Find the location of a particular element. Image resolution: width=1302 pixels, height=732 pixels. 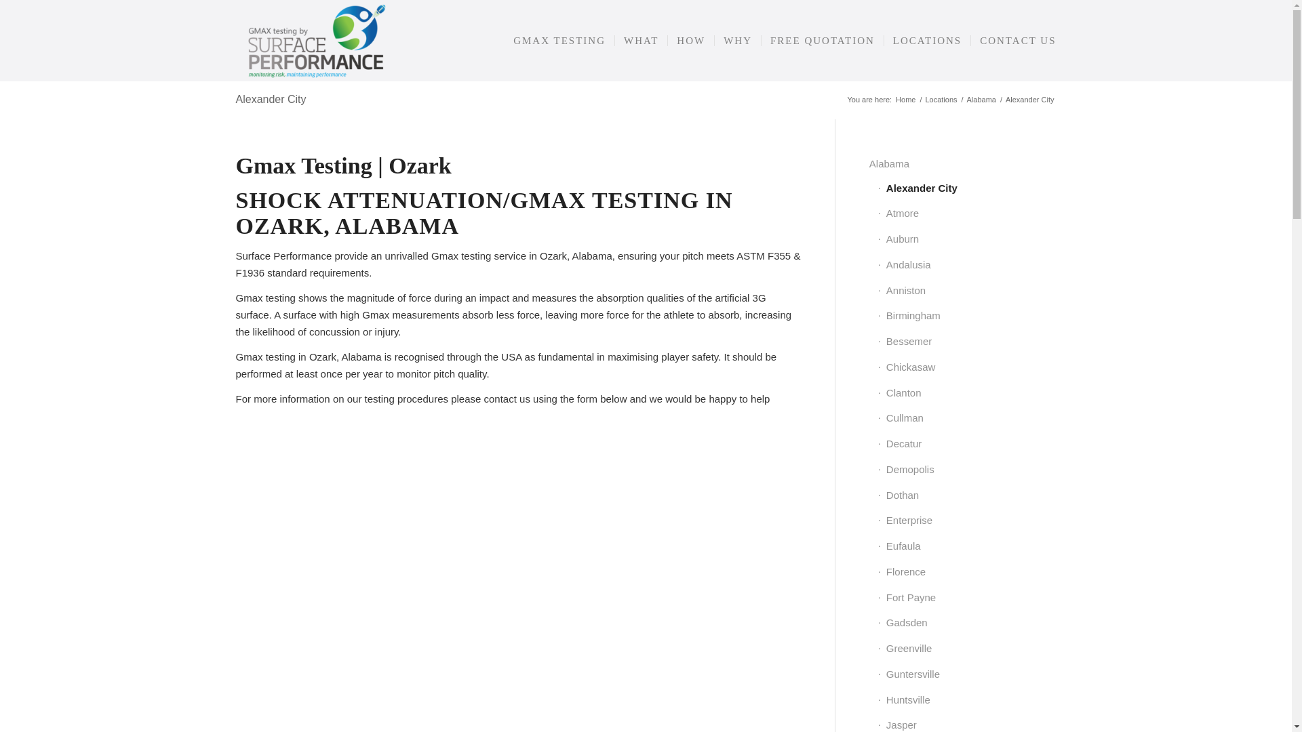

GMAX TESTING is located at coordinates (559, 41).